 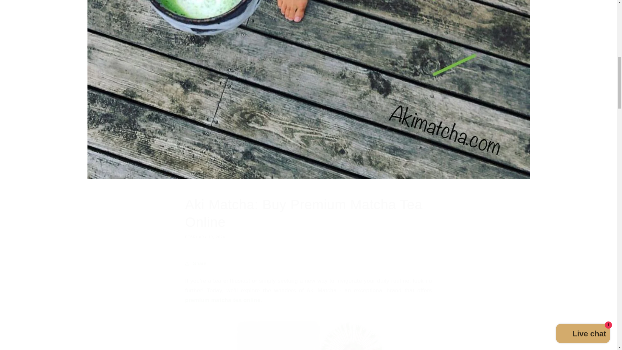 I want to click on Share, so click(x=308, y=217).